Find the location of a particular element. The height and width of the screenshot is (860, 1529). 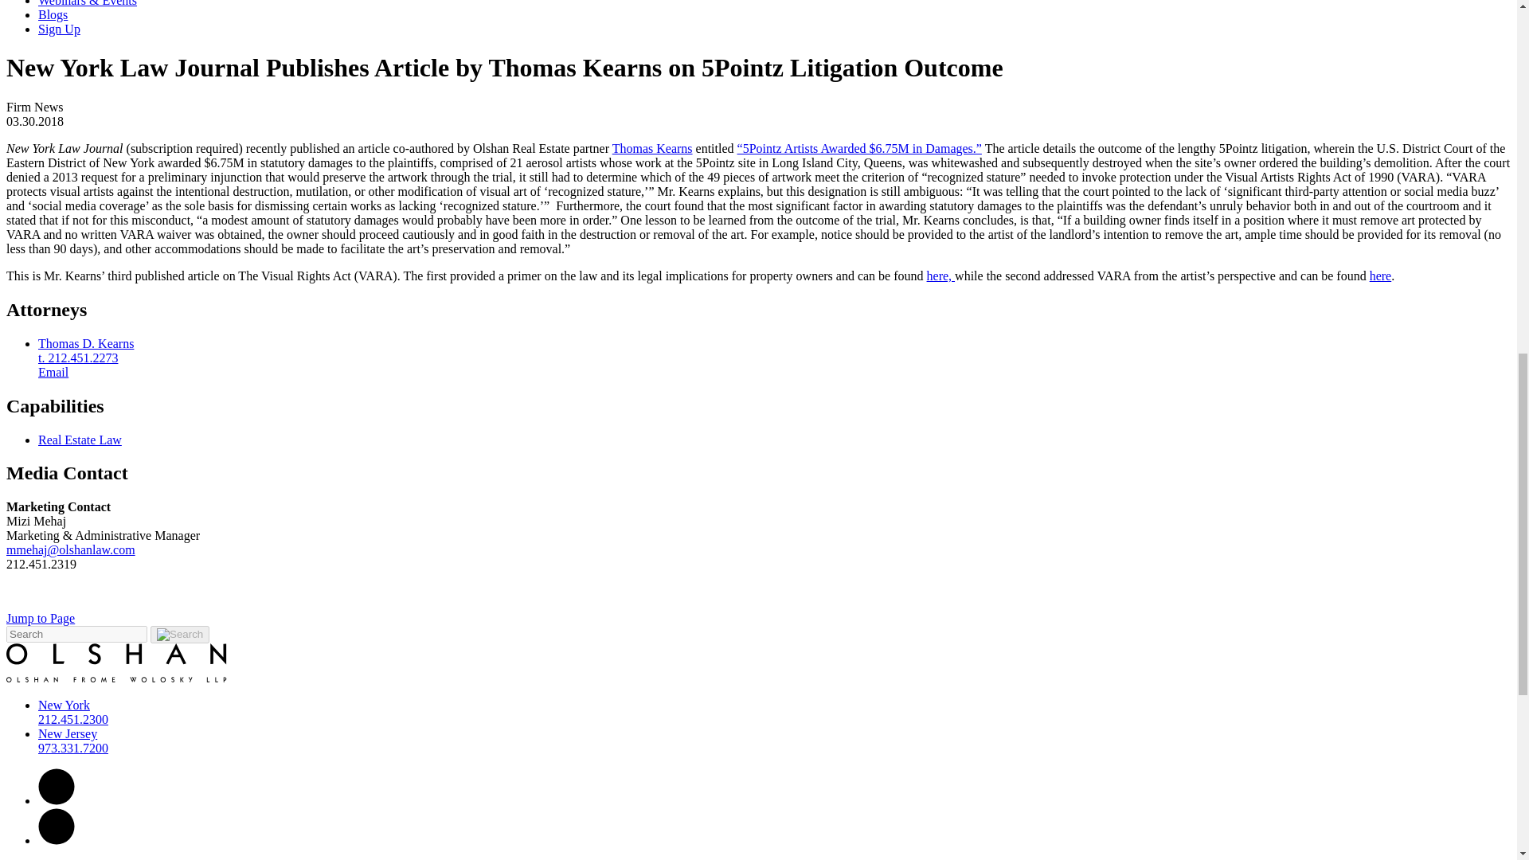

Linkedin is located at coordinates (57, 787).